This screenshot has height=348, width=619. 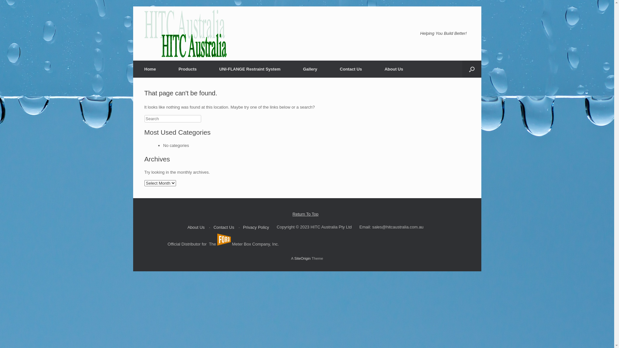 I want to click on Privacy Policy, so click(x=256, y=227).